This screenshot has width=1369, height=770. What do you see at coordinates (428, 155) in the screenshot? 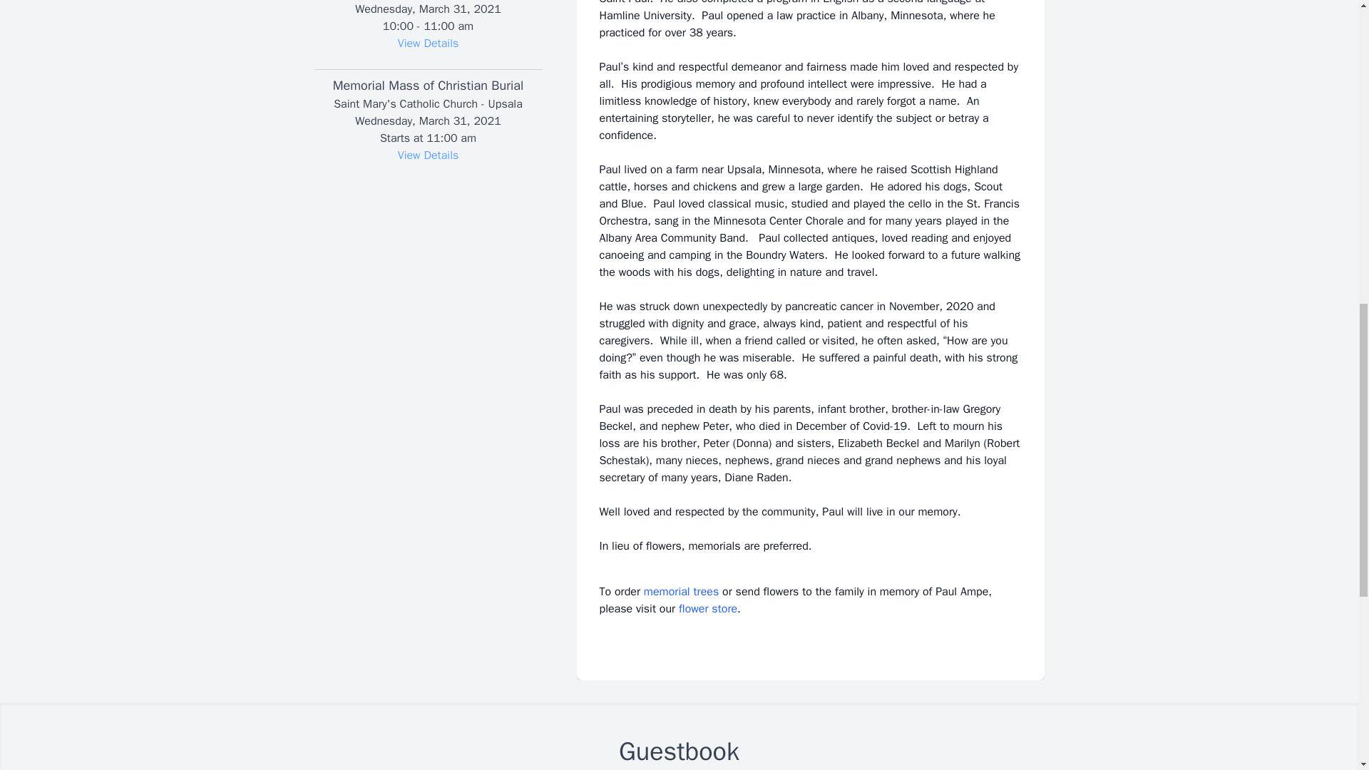
I see `View Details` at bounding box center [428, 155].